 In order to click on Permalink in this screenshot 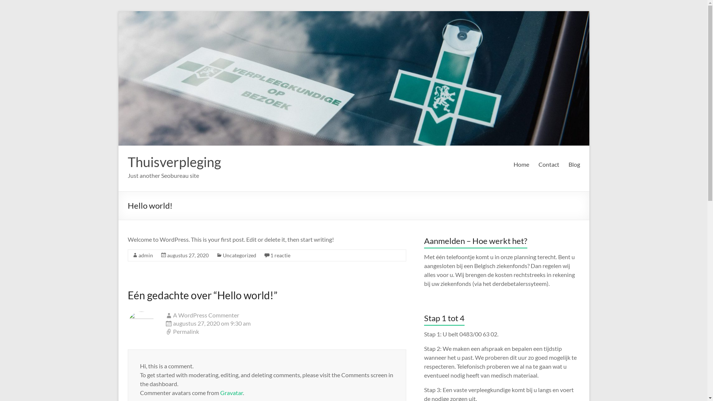, I will do `click(286, 332)`.